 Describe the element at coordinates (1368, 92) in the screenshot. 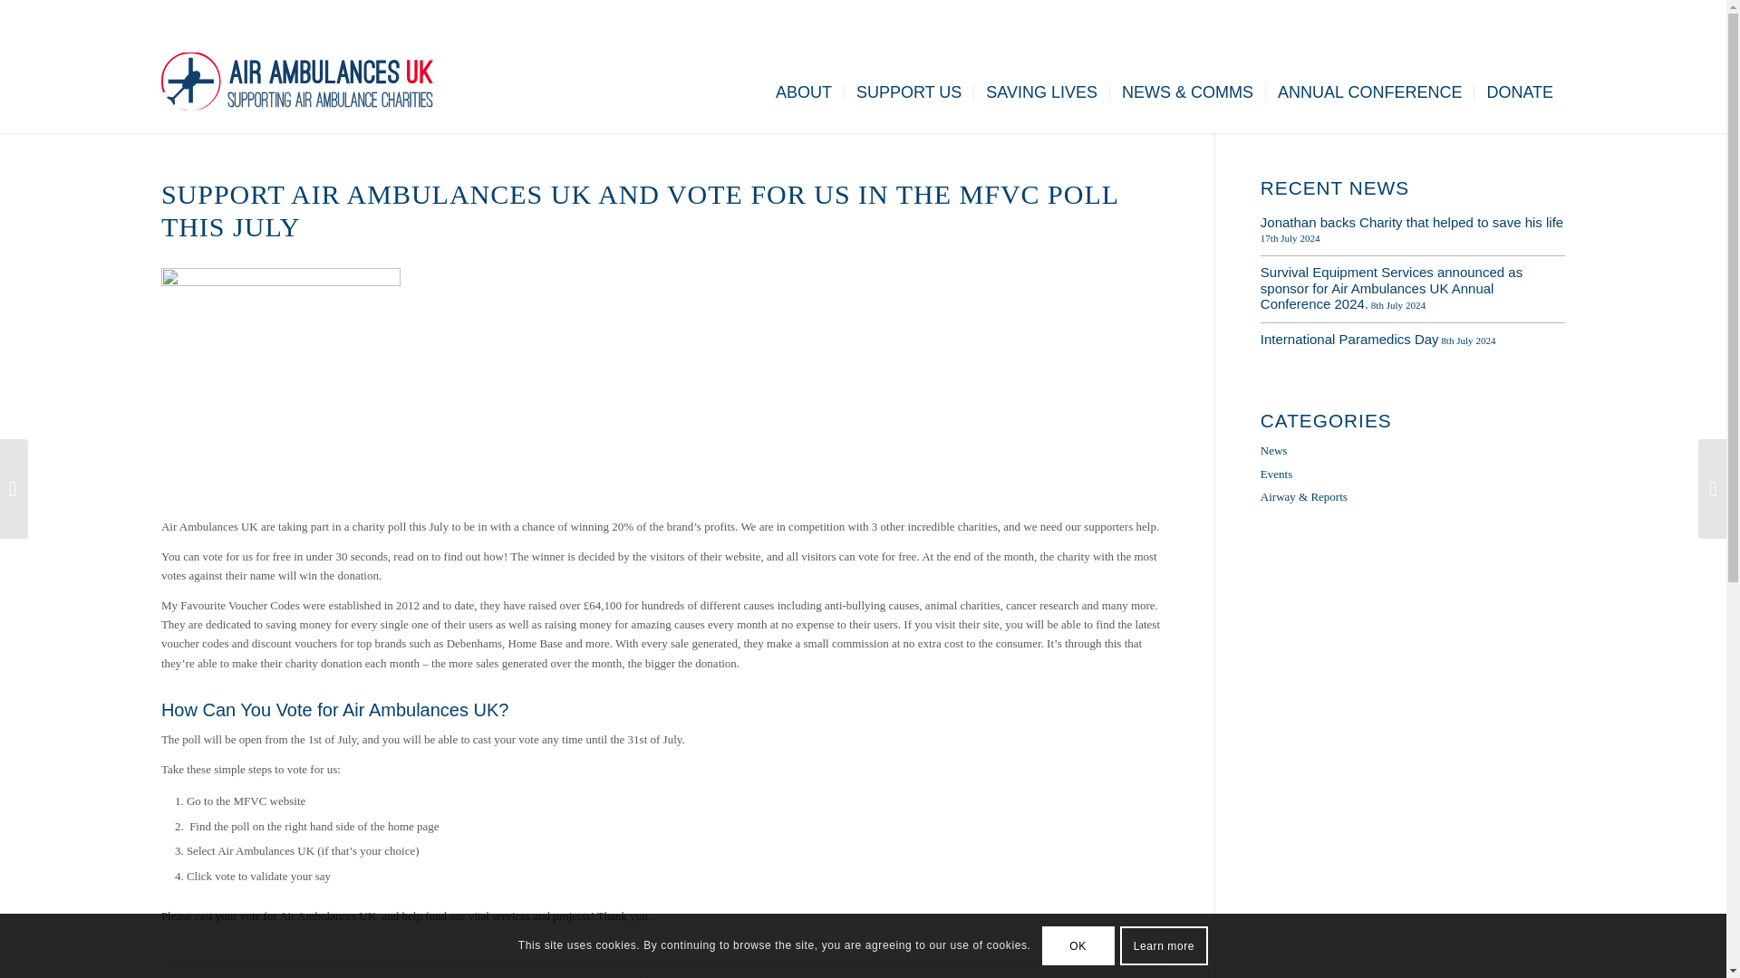

I see `ANNUAL CONFERENCE` at that location.